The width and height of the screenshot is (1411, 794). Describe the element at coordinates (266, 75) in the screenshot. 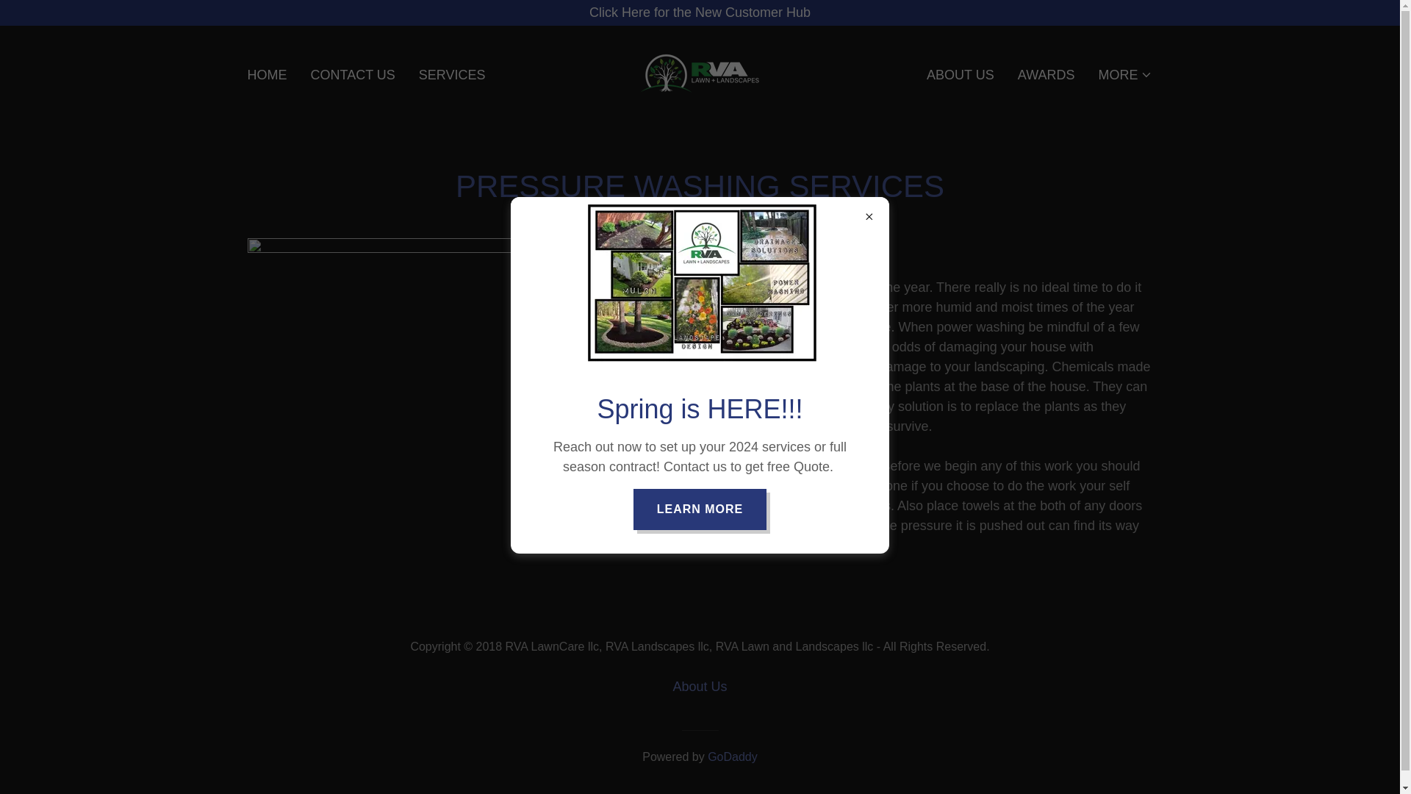

I see `HOME` at that location.